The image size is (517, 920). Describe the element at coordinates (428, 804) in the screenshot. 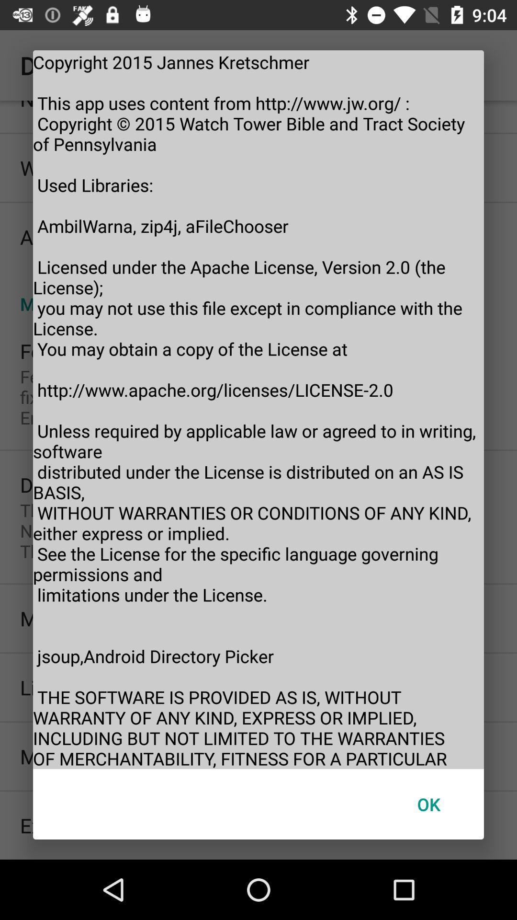

I see `turn off the item at the bottom right corner` at that location.